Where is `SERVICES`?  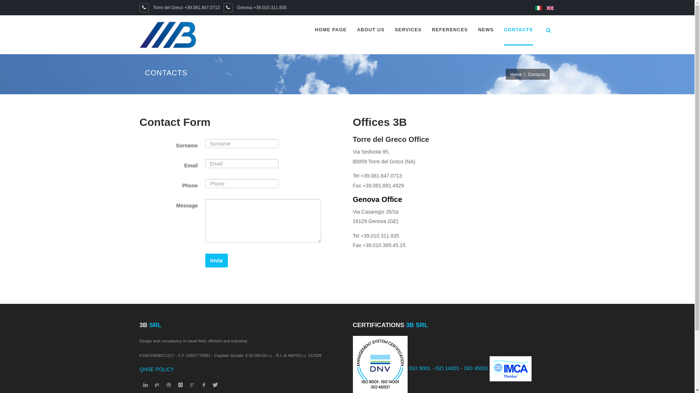 SERVICES is located at coordinates (408, 31).